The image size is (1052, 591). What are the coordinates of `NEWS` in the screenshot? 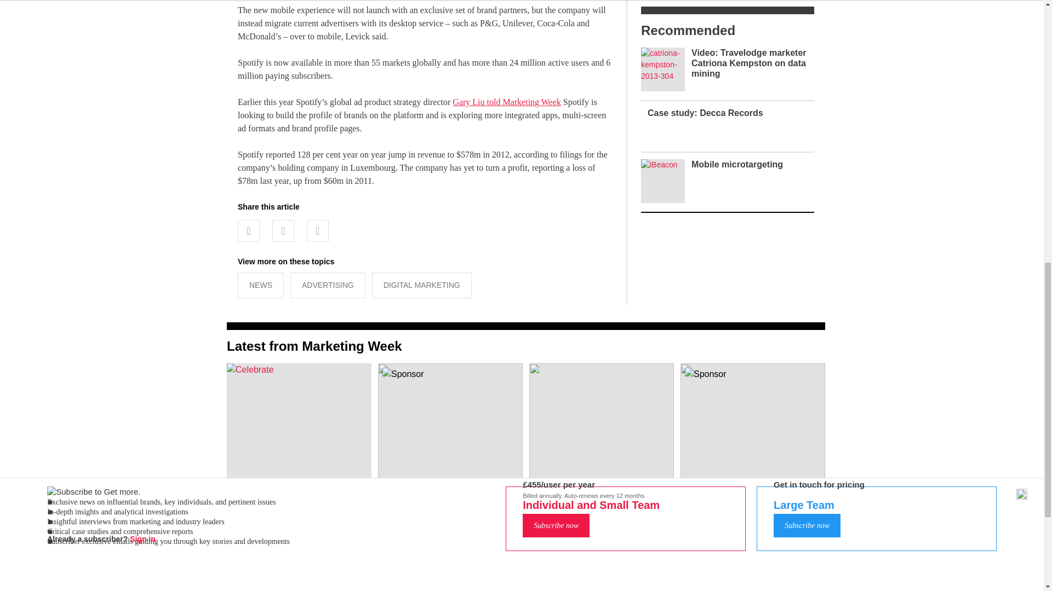 It's located at (261, 285).